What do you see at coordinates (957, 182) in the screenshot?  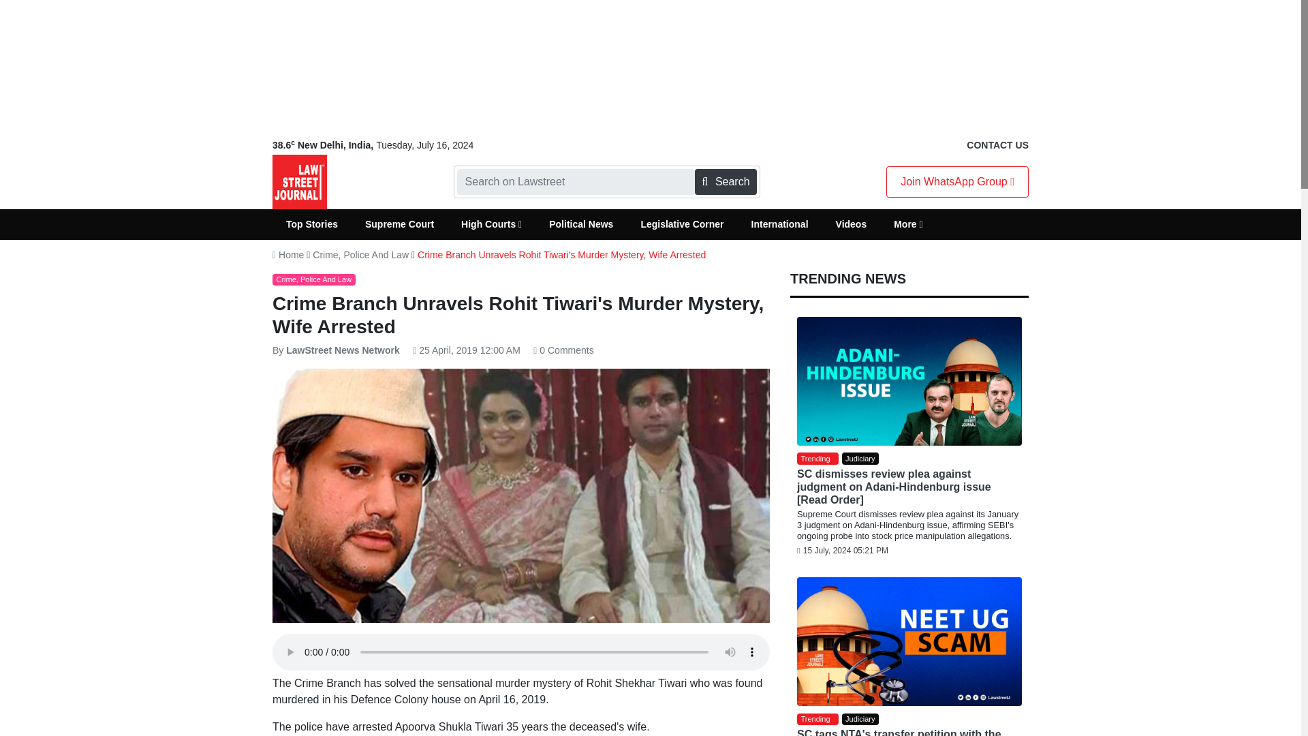 I see `Join WhatsApp Group` at bounding box center [957, 182].